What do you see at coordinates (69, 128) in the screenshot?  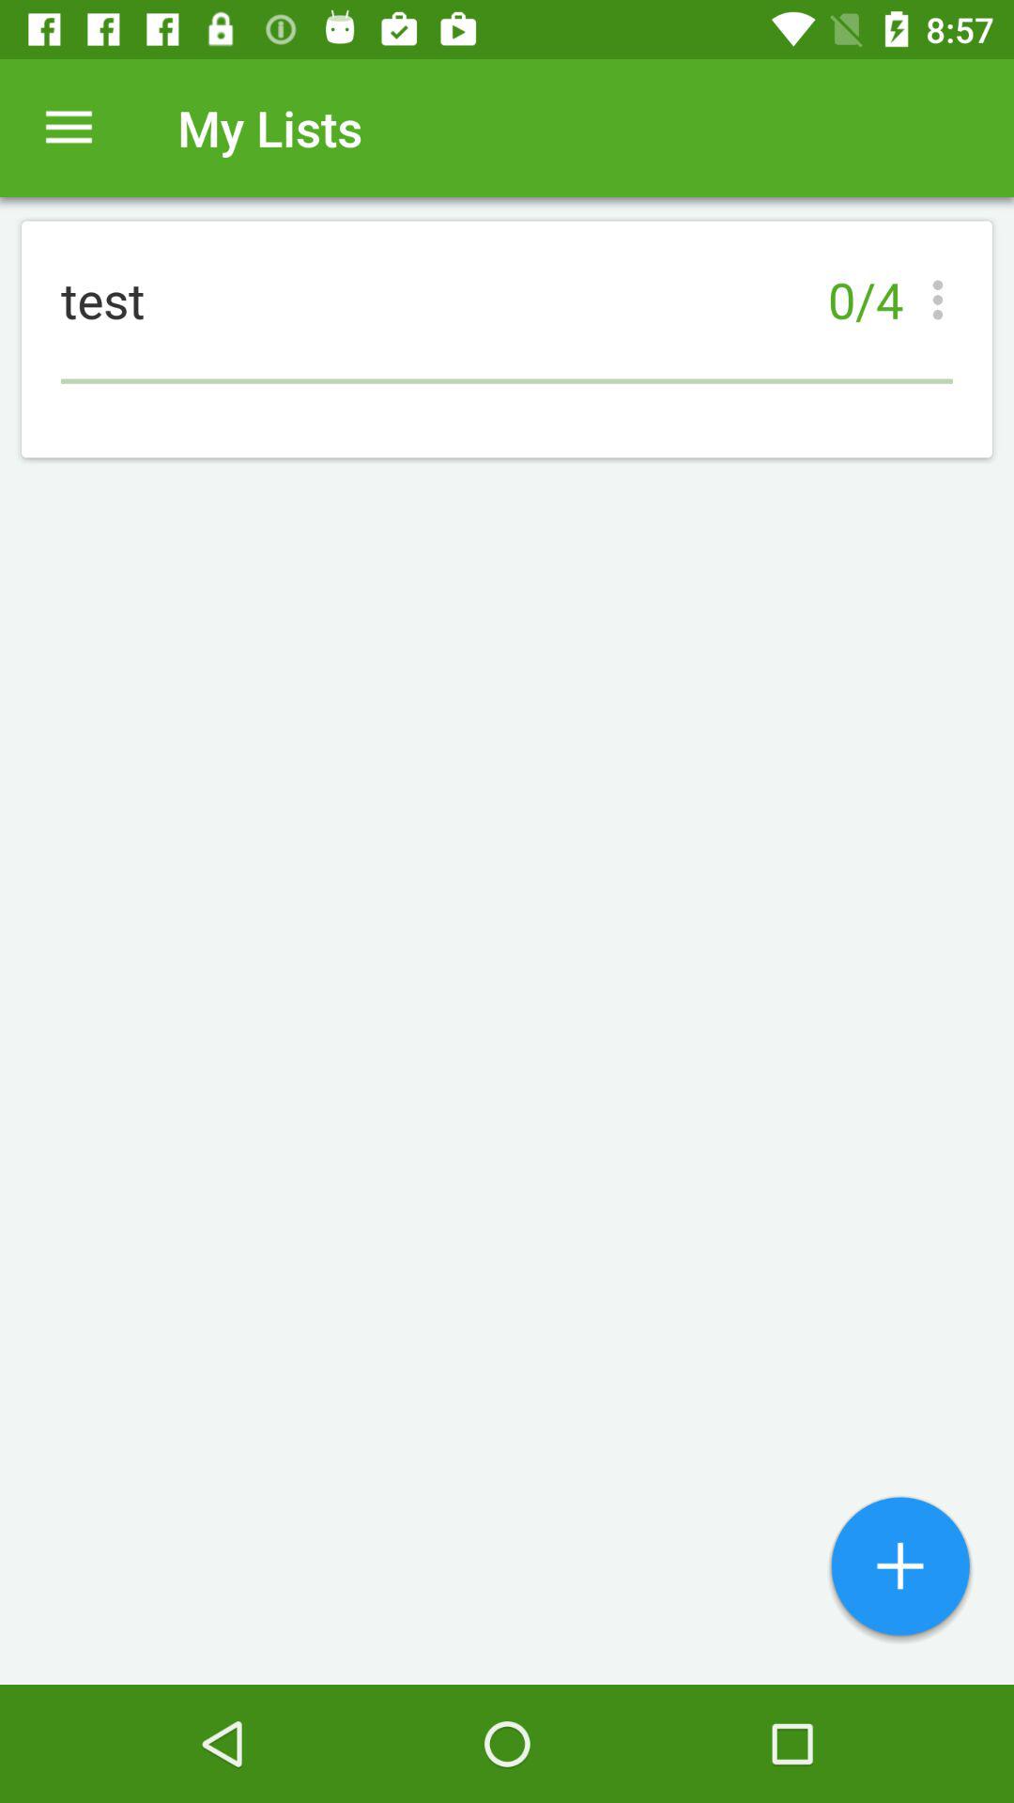 I see `click item next to the my lists icon` at bounding box center [69, 128].